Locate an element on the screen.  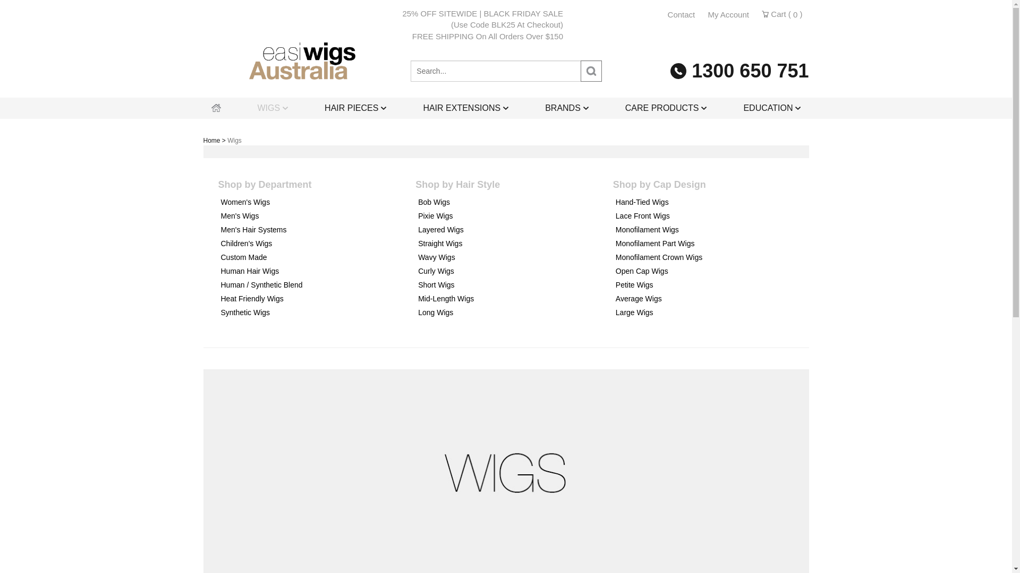
Cart ( 0 ) is located at coordinates (782, 14).